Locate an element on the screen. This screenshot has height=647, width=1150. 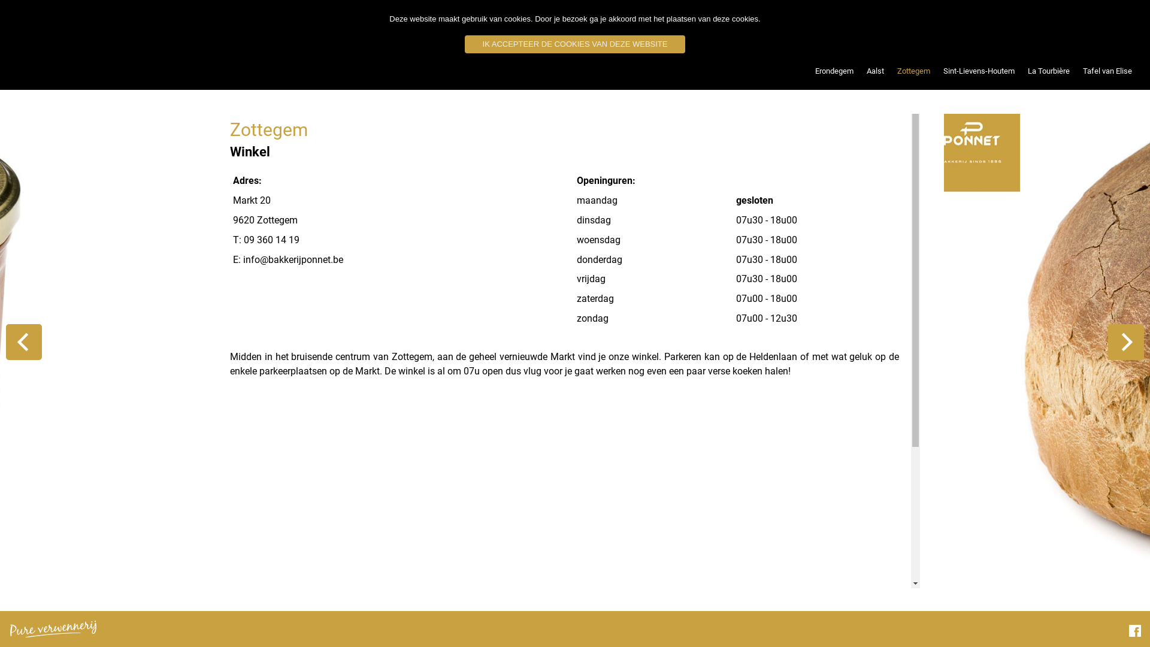
Aalst is located at coordinates (876, 71).